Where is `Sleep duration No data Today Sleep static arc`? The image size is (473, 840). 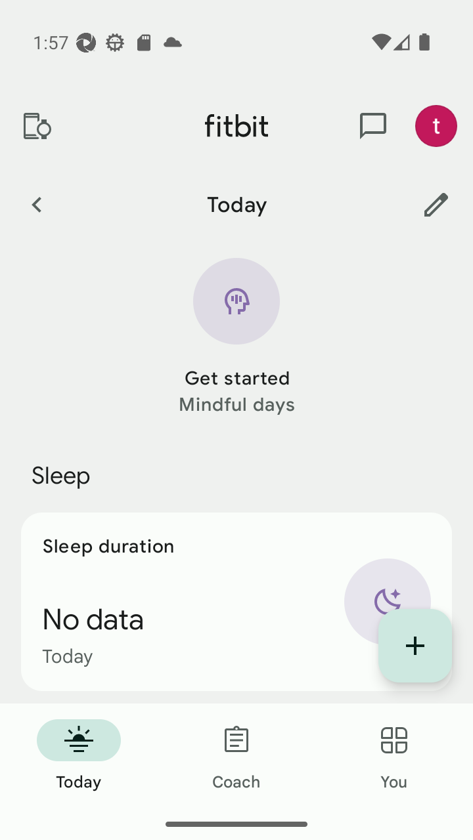
Sleep duration No data Today Sleep static arc is located at coordinates (236, 601).